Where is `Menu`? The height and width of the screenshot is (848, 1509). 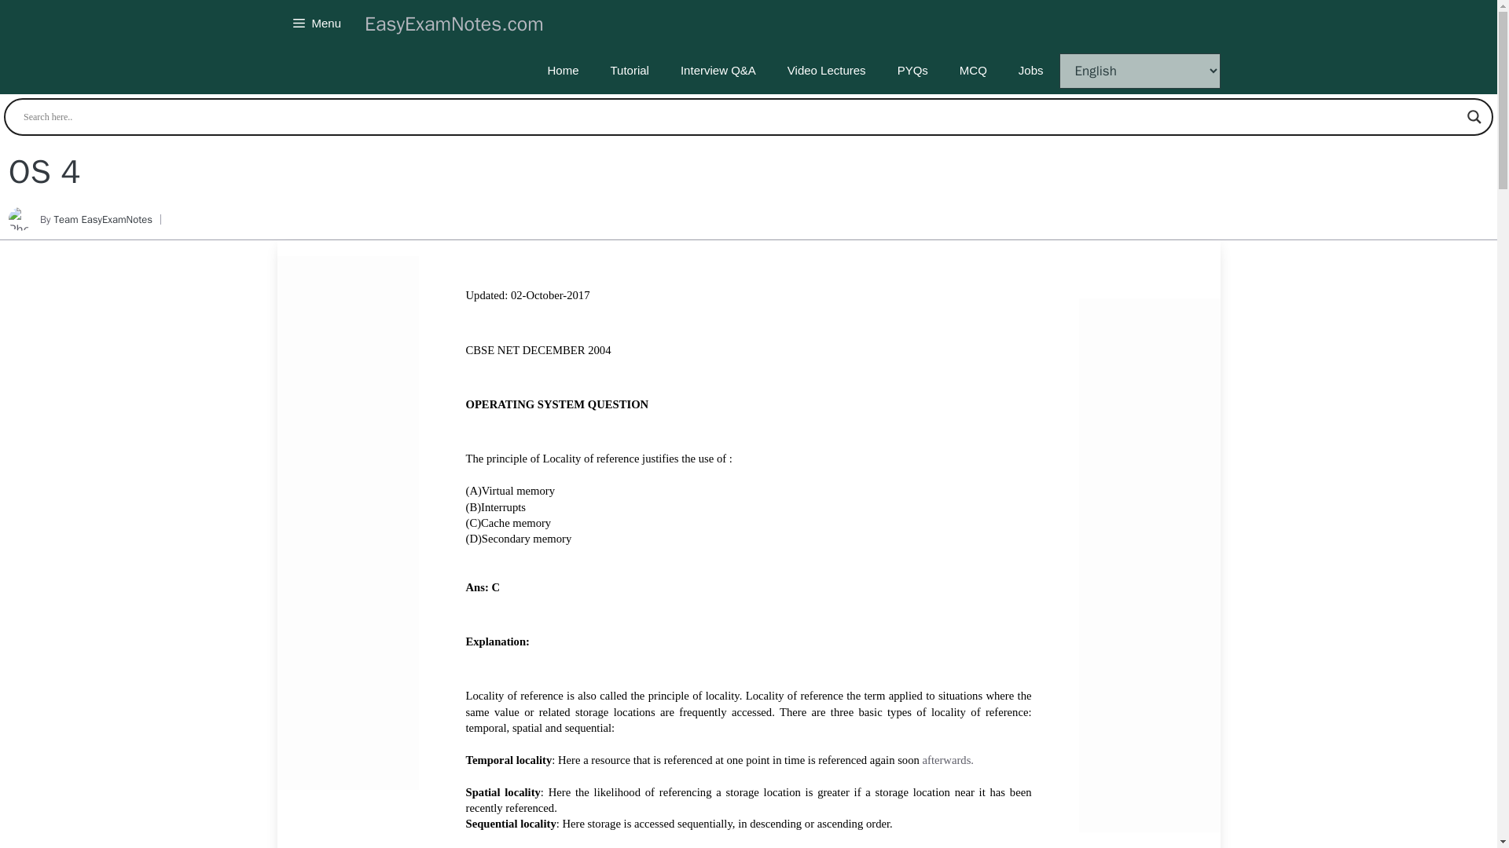 Menu is located at coordinates (316, 24).